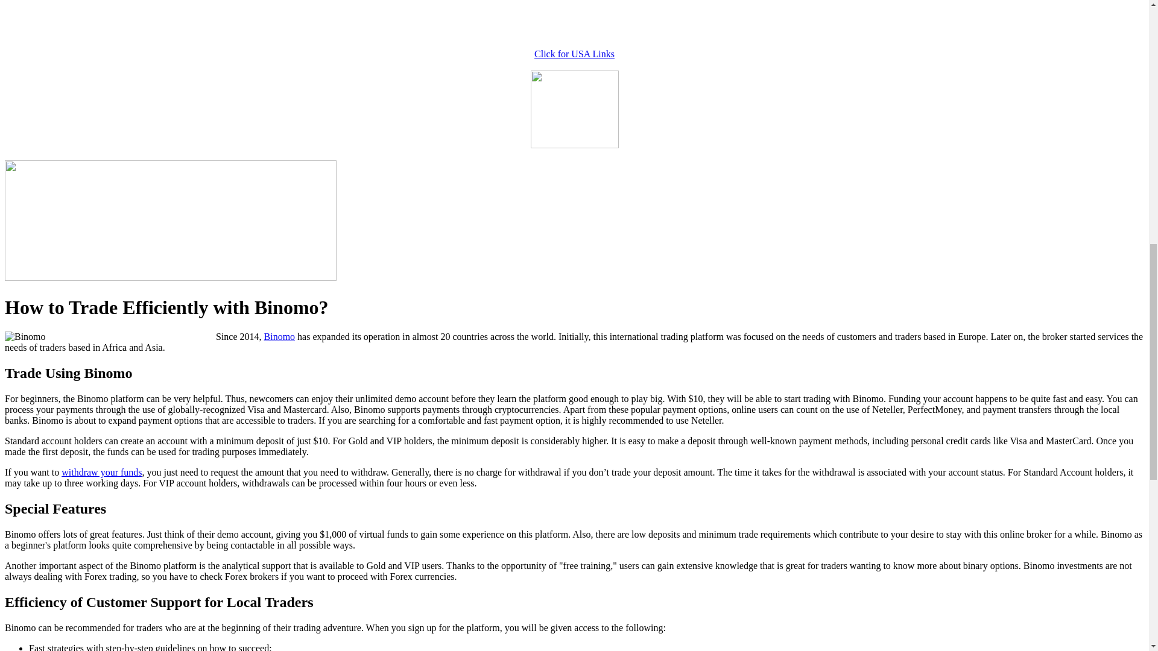 The image size is (1158, 651). Describe the element at coordinates (279, 336) in the screenshot. I see `Binomo` at that location.